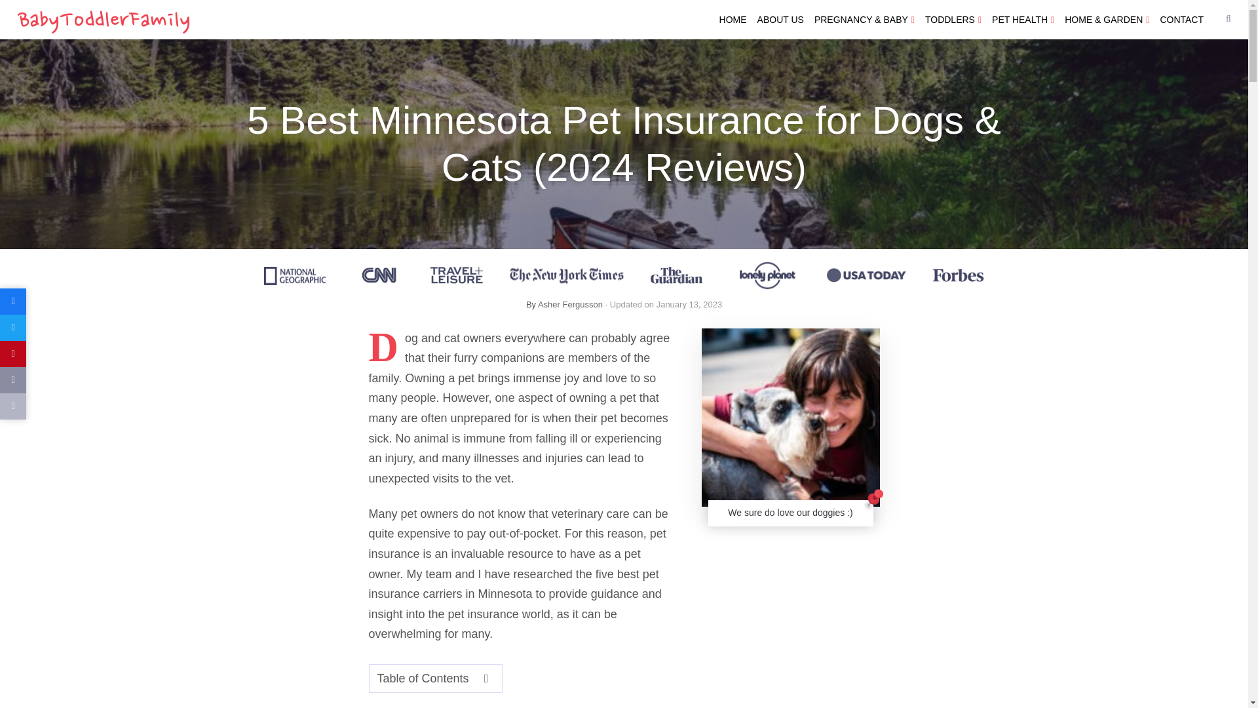 The width and height of the screenshot is (1258, 708). What do you see at coordinates (13, 301) in the screenshot?
I see `Share on Facebook` at bounding box center [13, 301].